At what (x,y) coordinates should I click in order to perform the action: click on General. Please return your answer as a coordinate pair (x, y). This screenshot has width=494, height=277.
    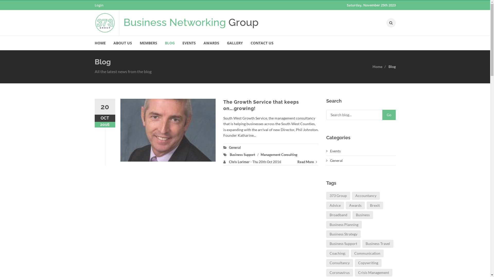
    Looking at the image, I should click on (334, 161).